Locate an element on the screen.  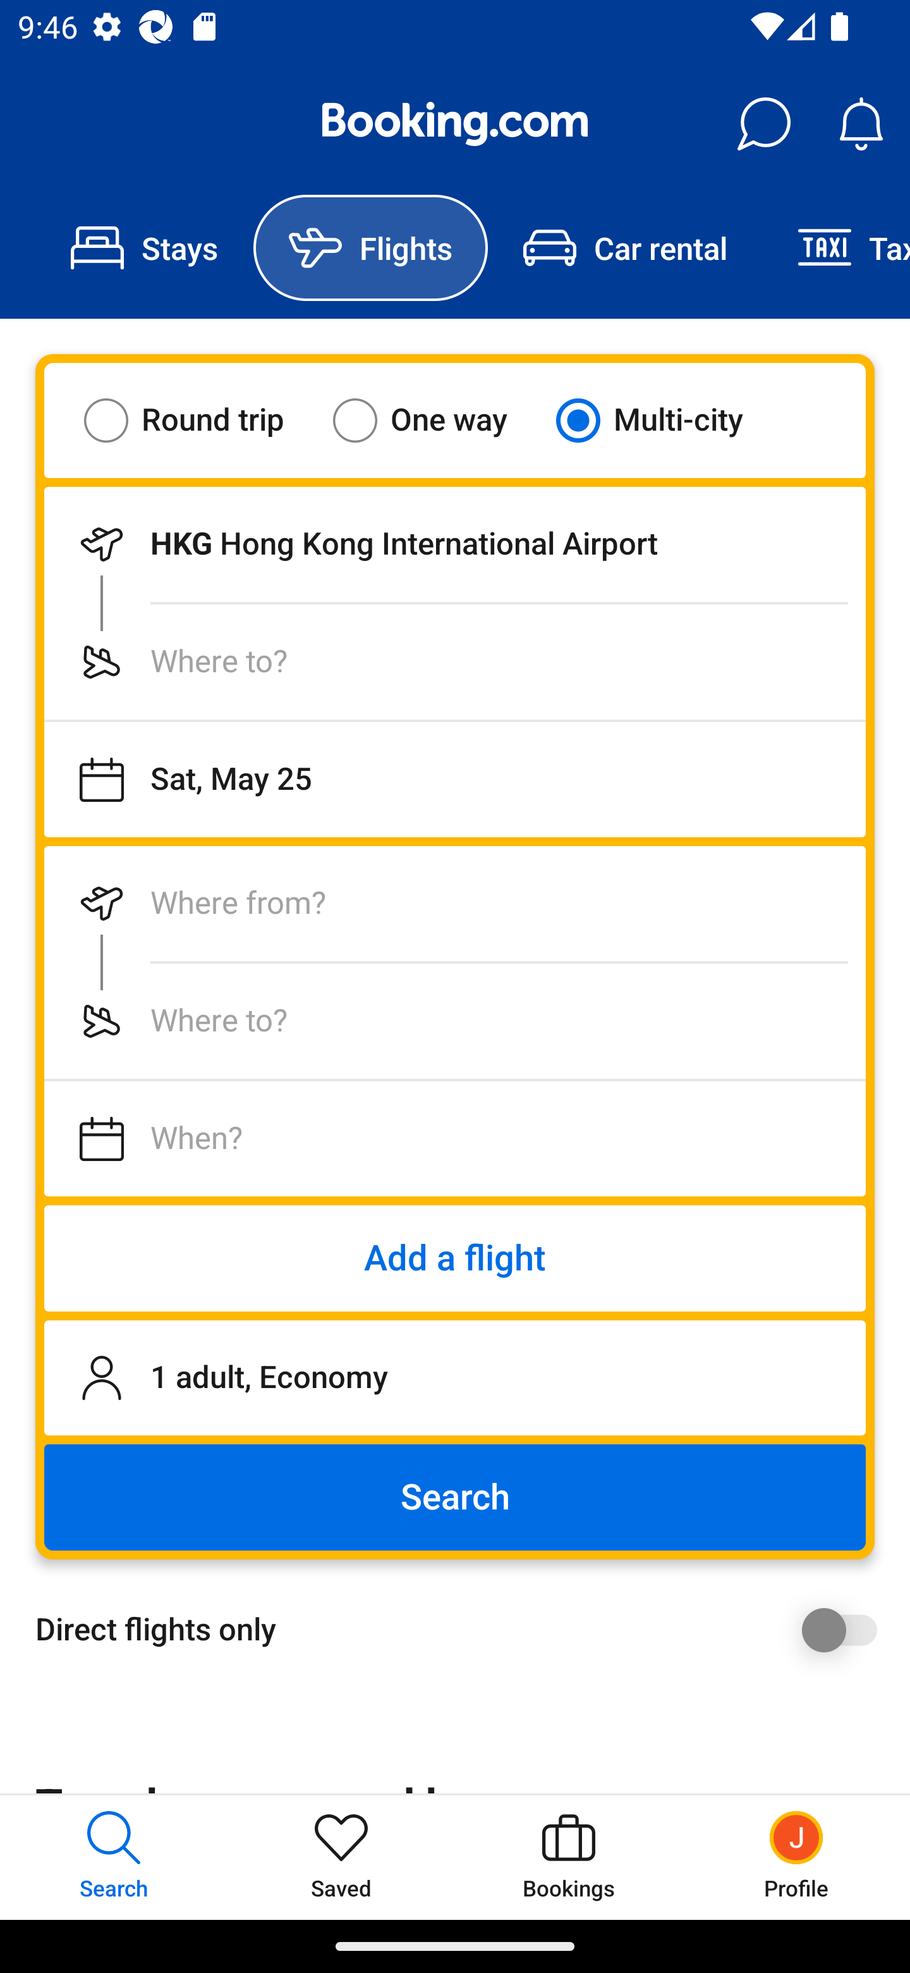
Round trip is located at coordinates (200, 420).